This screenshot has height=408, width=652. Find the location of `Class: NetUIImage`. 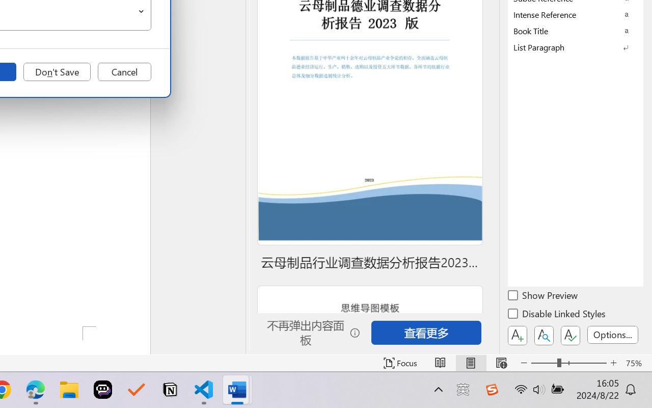

Class: NetUIImage is located at coordinates (568, 47).